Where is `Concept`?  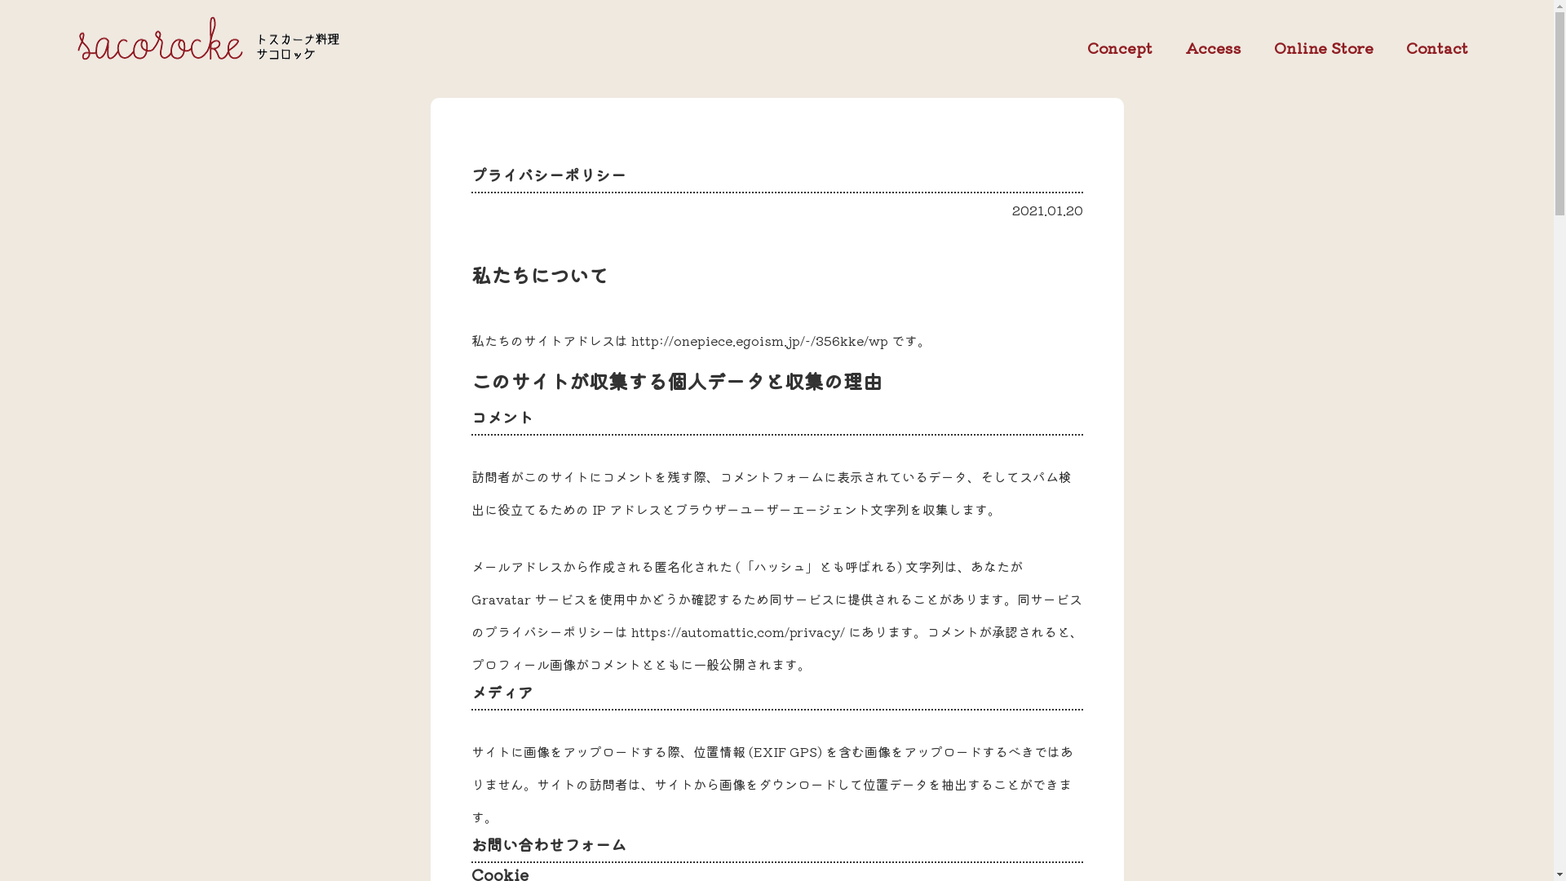
Concept is located at coordinates (1120, 48).